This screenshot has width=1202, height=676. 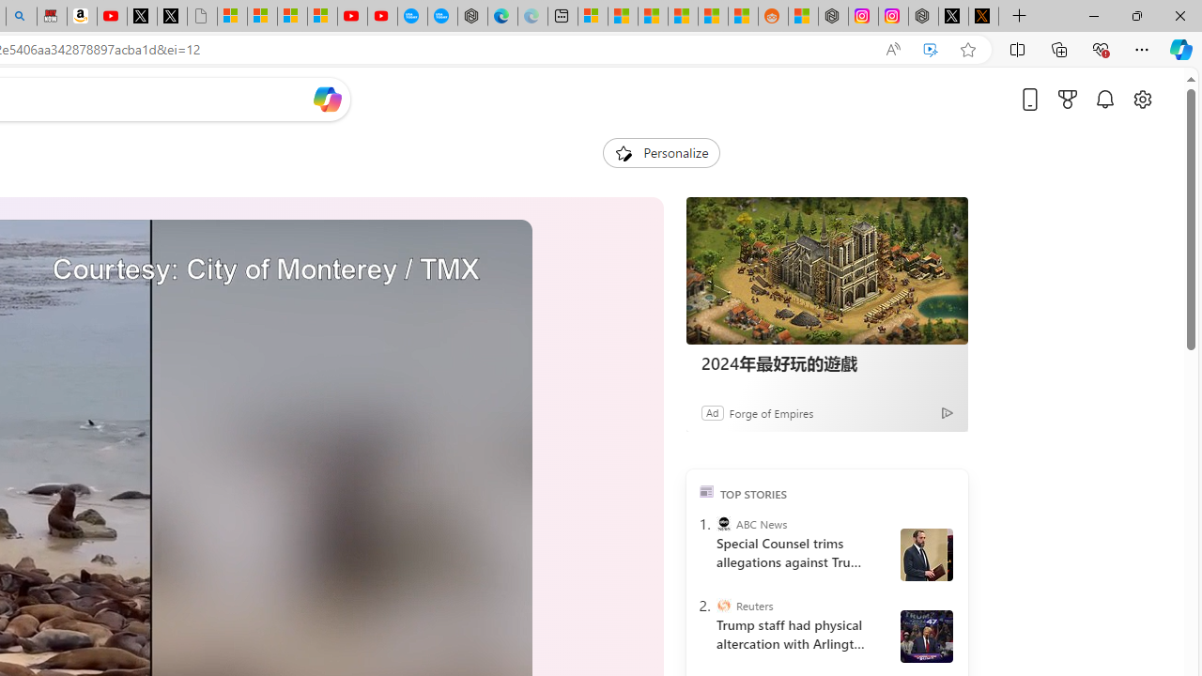 What do you see at coordinates (471, 17) in the screenshot?
I see `Nordace - Nordace has arrived Hong Kong` at bounding box center [471, 17].